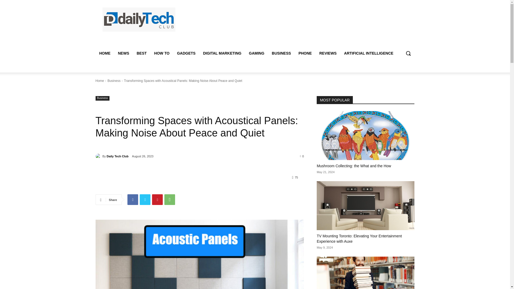 The height and width of the screenshot is (289, 514). I want to click on Pinterest, so click(157, 199).